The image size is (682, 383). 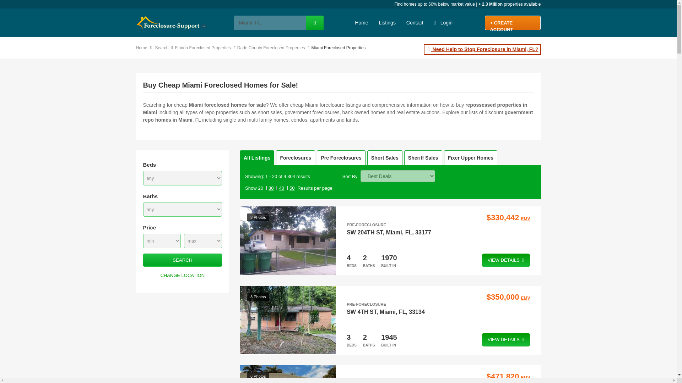 What do you see at coordinates (341, 157) in the screenshot?
I see `Pre Foreclosures` at bounding box center [341, 157].